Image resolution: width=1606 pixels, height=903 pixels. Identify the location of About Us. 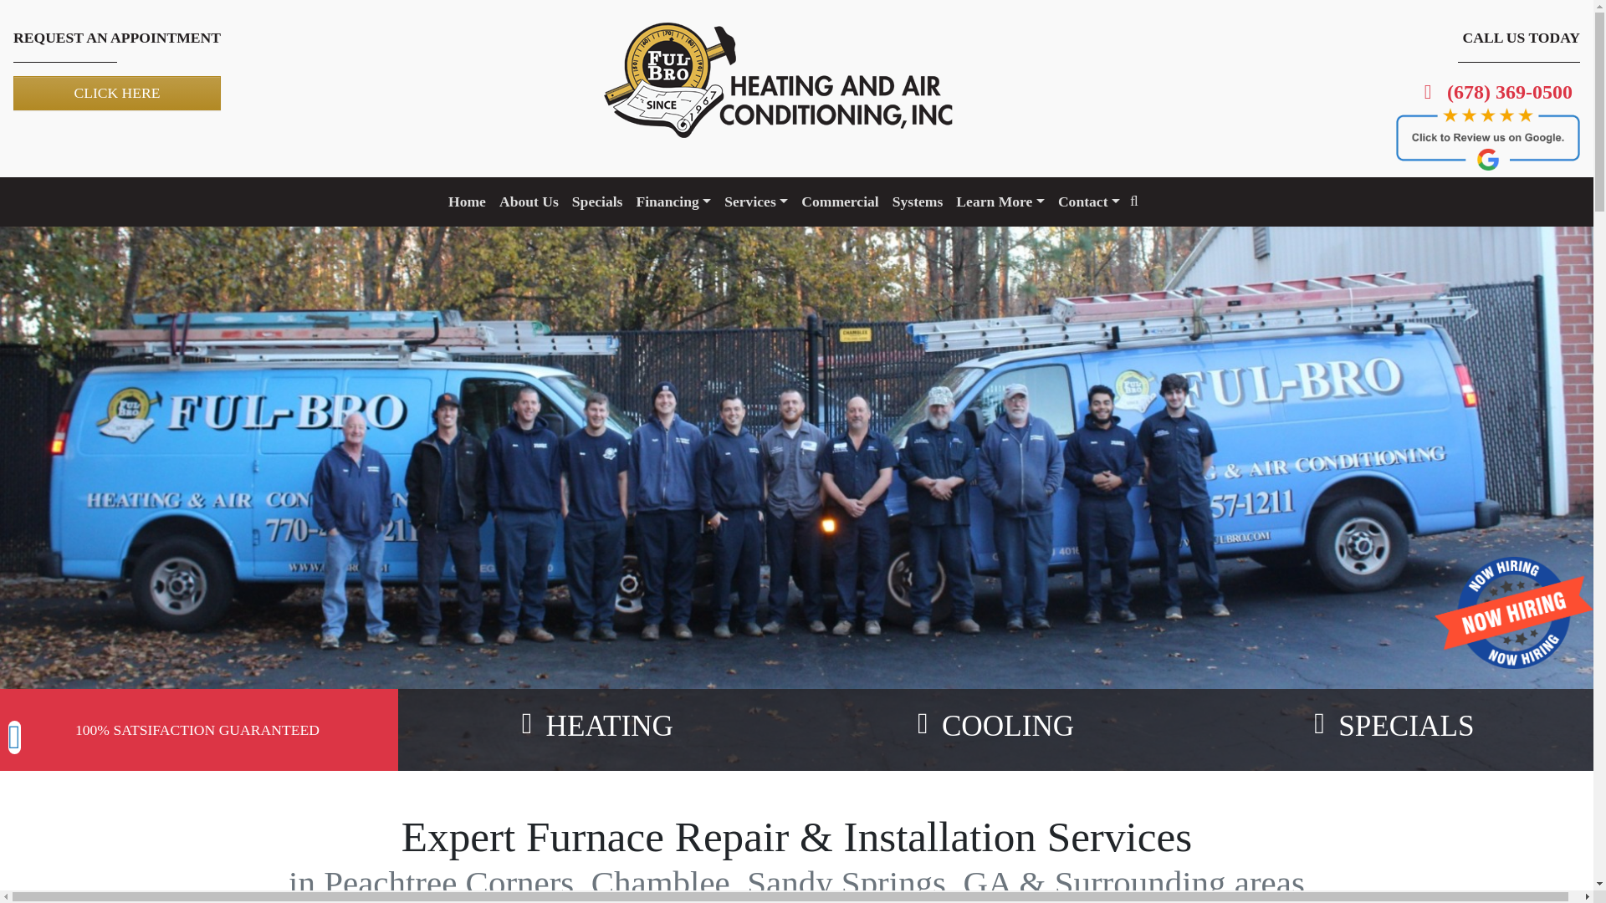
(529, 202).